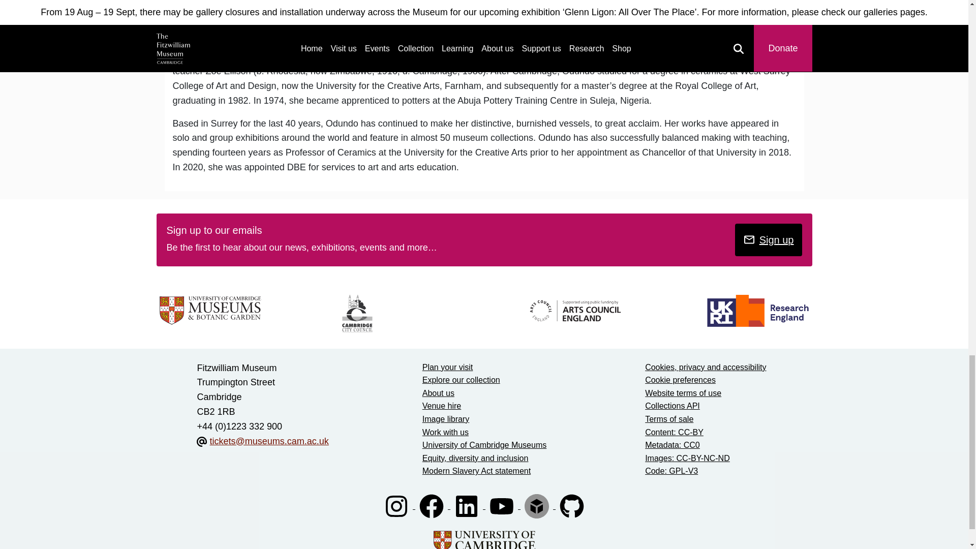 The width and height of the screenshot is (976, 549). What do you see at coordinates (438, 392) in the screenshot?
I see `About us` at bounding box center [438, 392].